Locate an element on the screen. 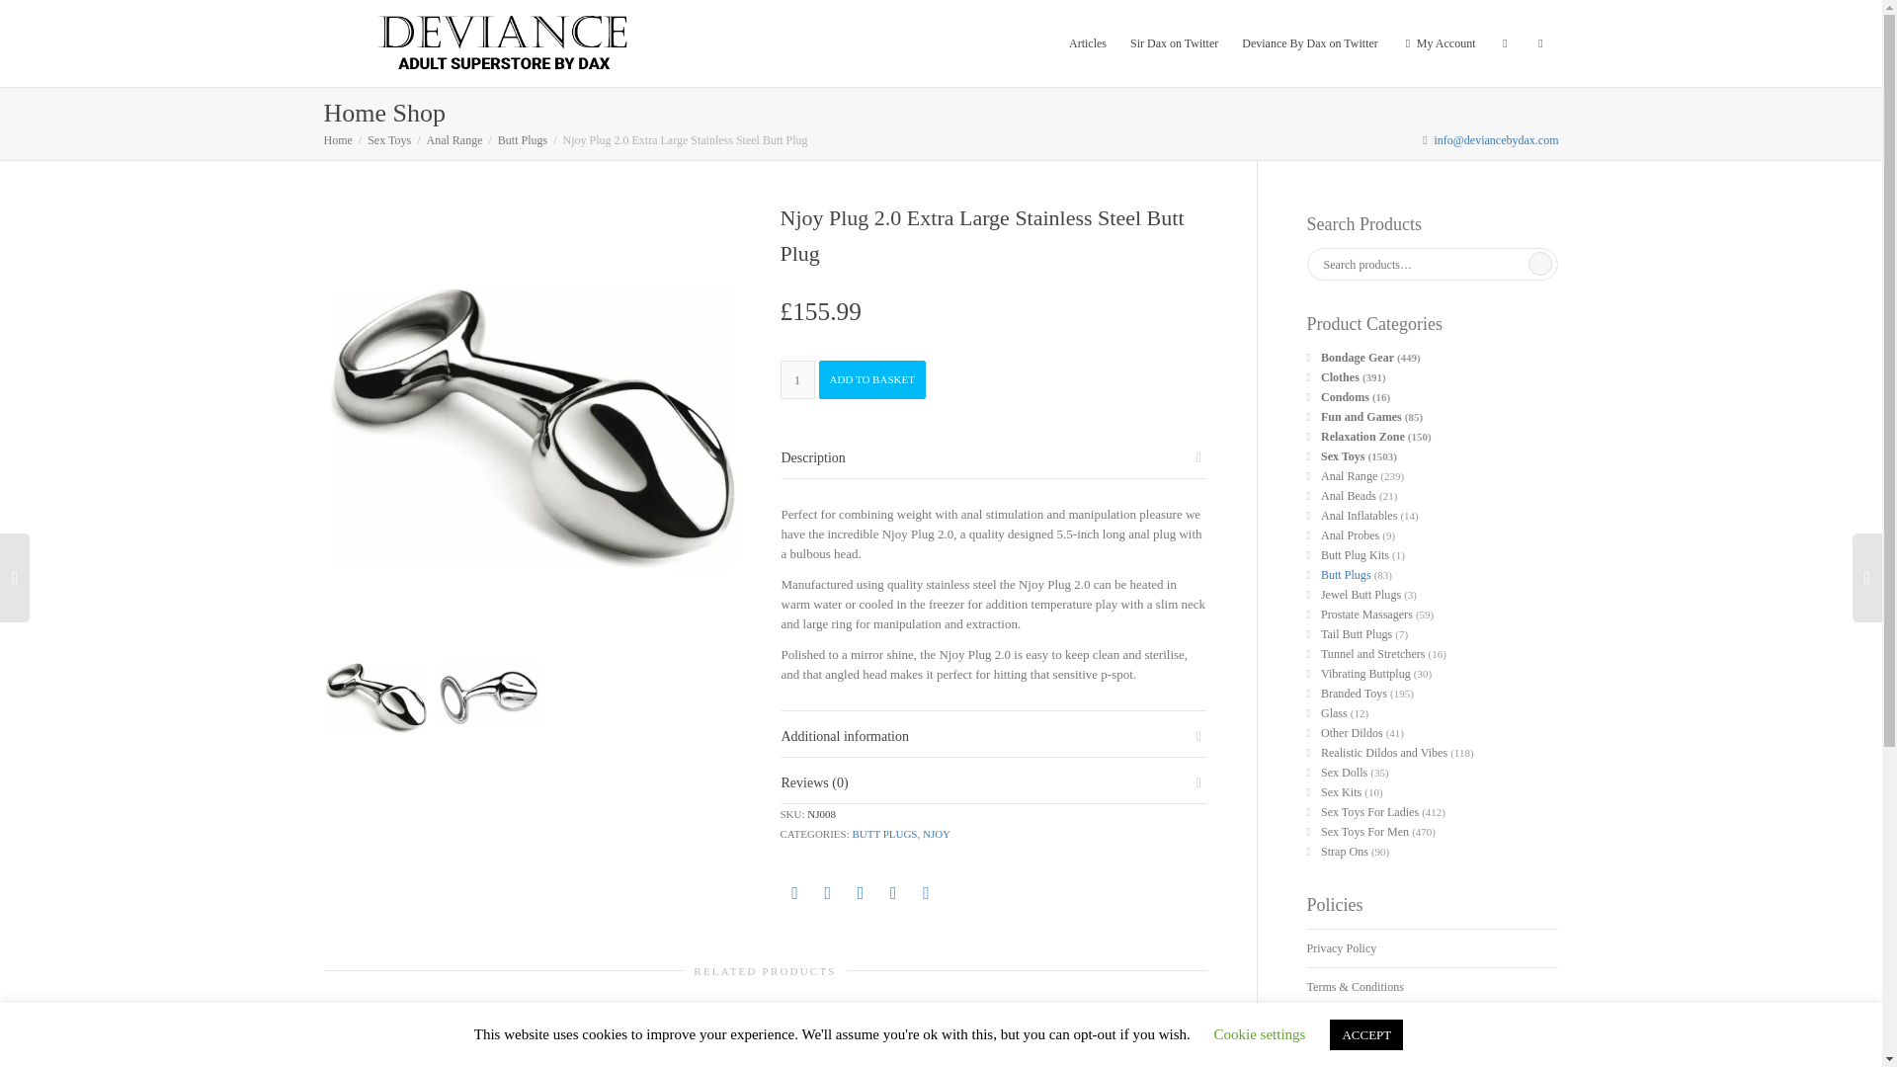  Deviance by Dax is located at coordinates (504, 43).